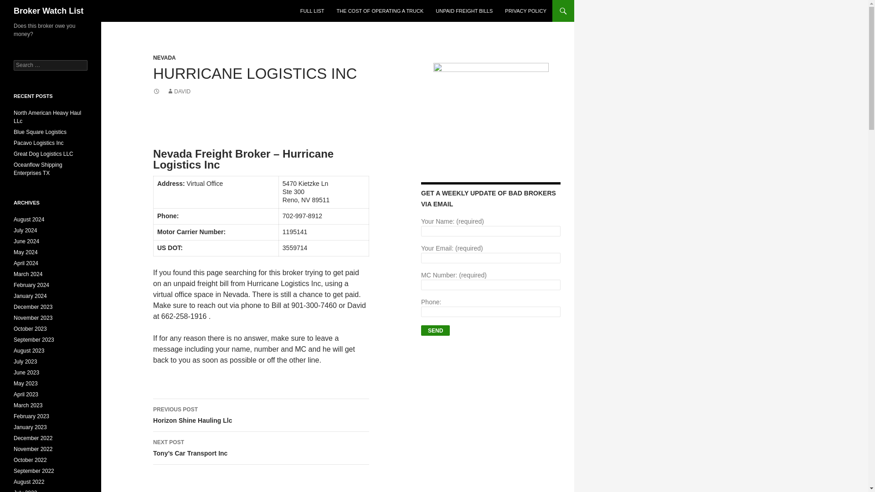  What do you see at coordinates (38, 169) in the screenshot?
I see `Oceanflow Shipping Enterprises TX` at bounding box center [38, 169].